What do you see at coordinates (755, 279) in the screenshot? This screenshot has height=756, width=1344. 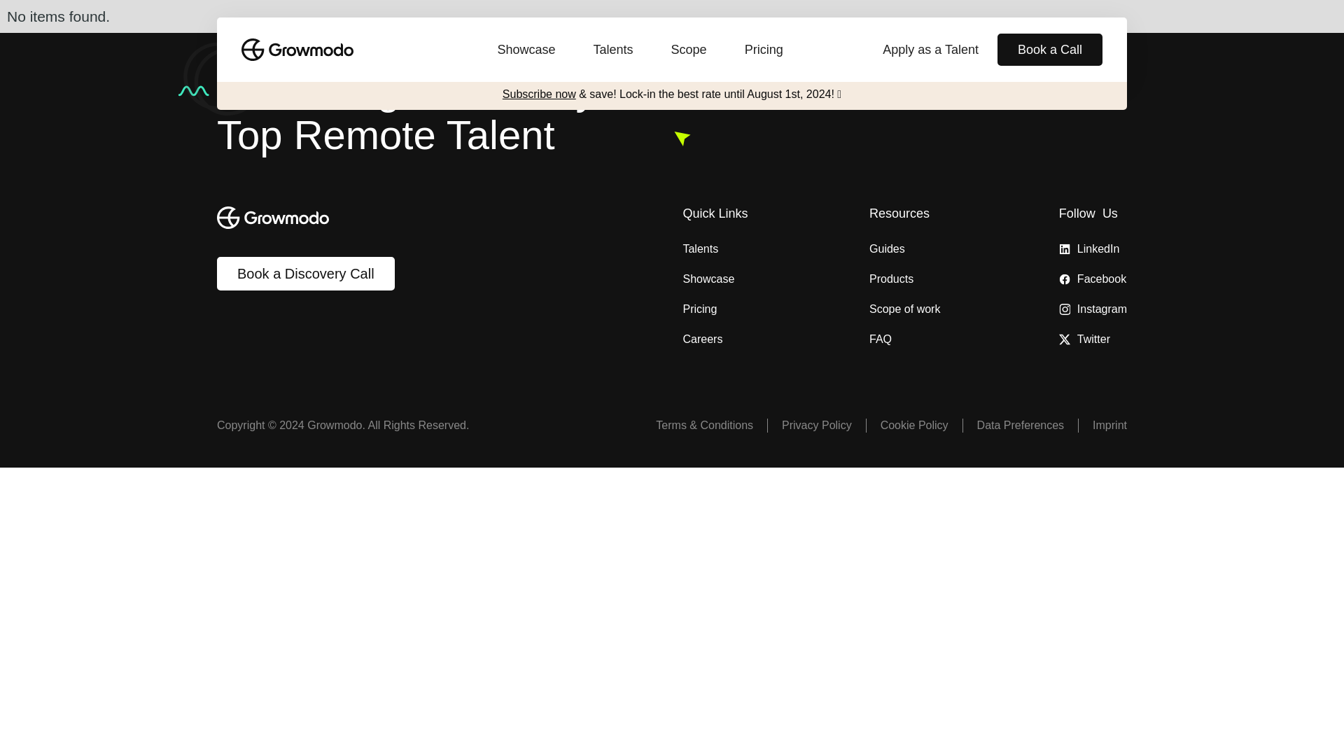 I see `Showcase` at bounding box center [755, 279].